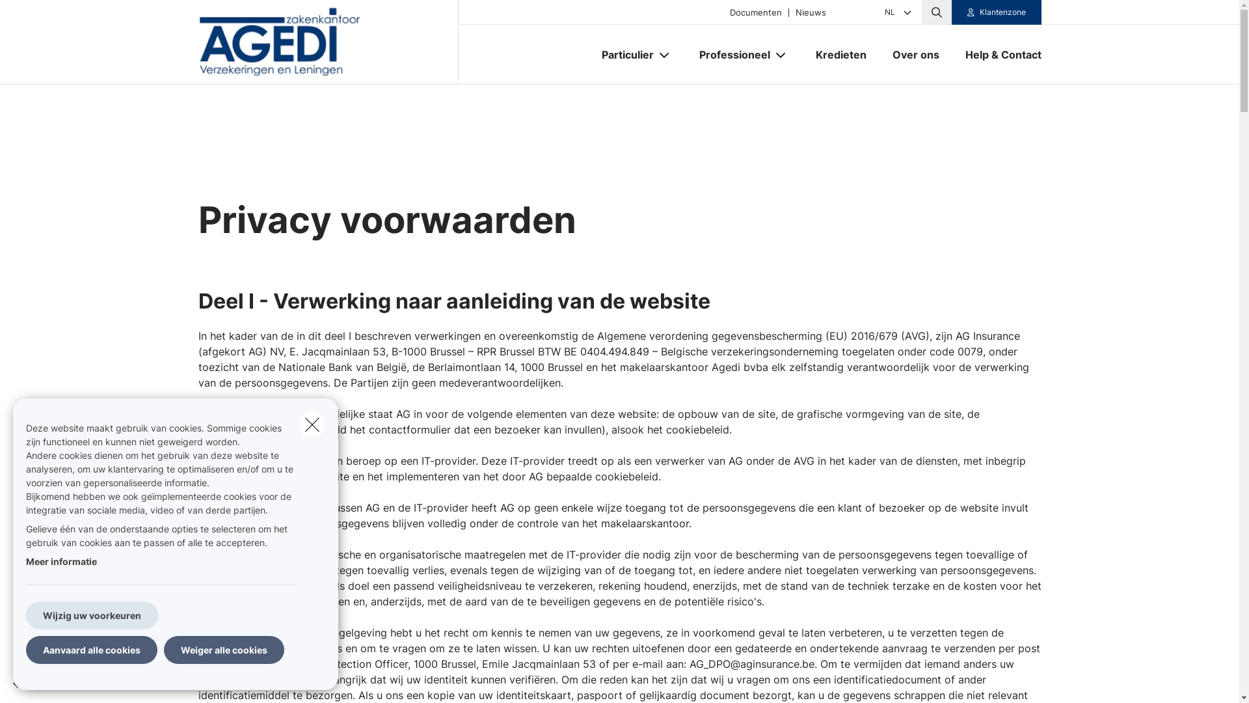  Describe the element at coordinates (916, 55) in the screenshot. I see `Over ons` at that location.